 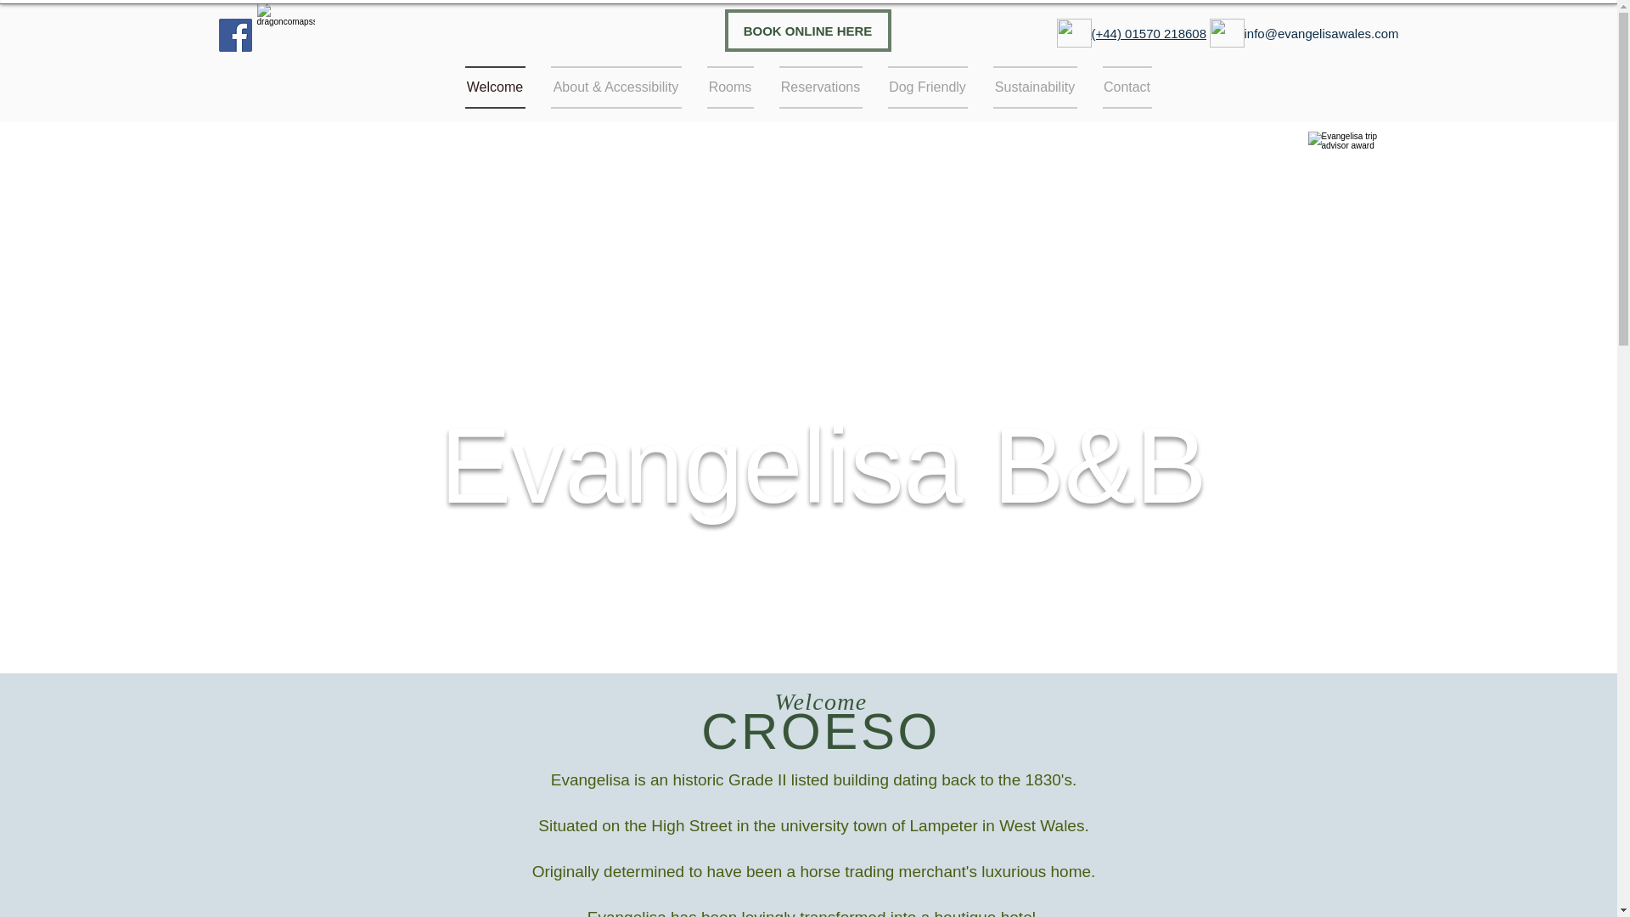 I want to click on BOOK ONLINE HERE, so click(x=808, y=30).